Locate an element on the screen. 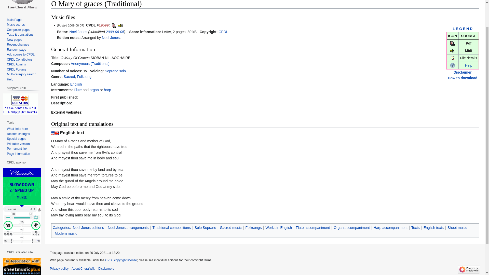  Category:Sacred music is located at coordinates (69, 76).